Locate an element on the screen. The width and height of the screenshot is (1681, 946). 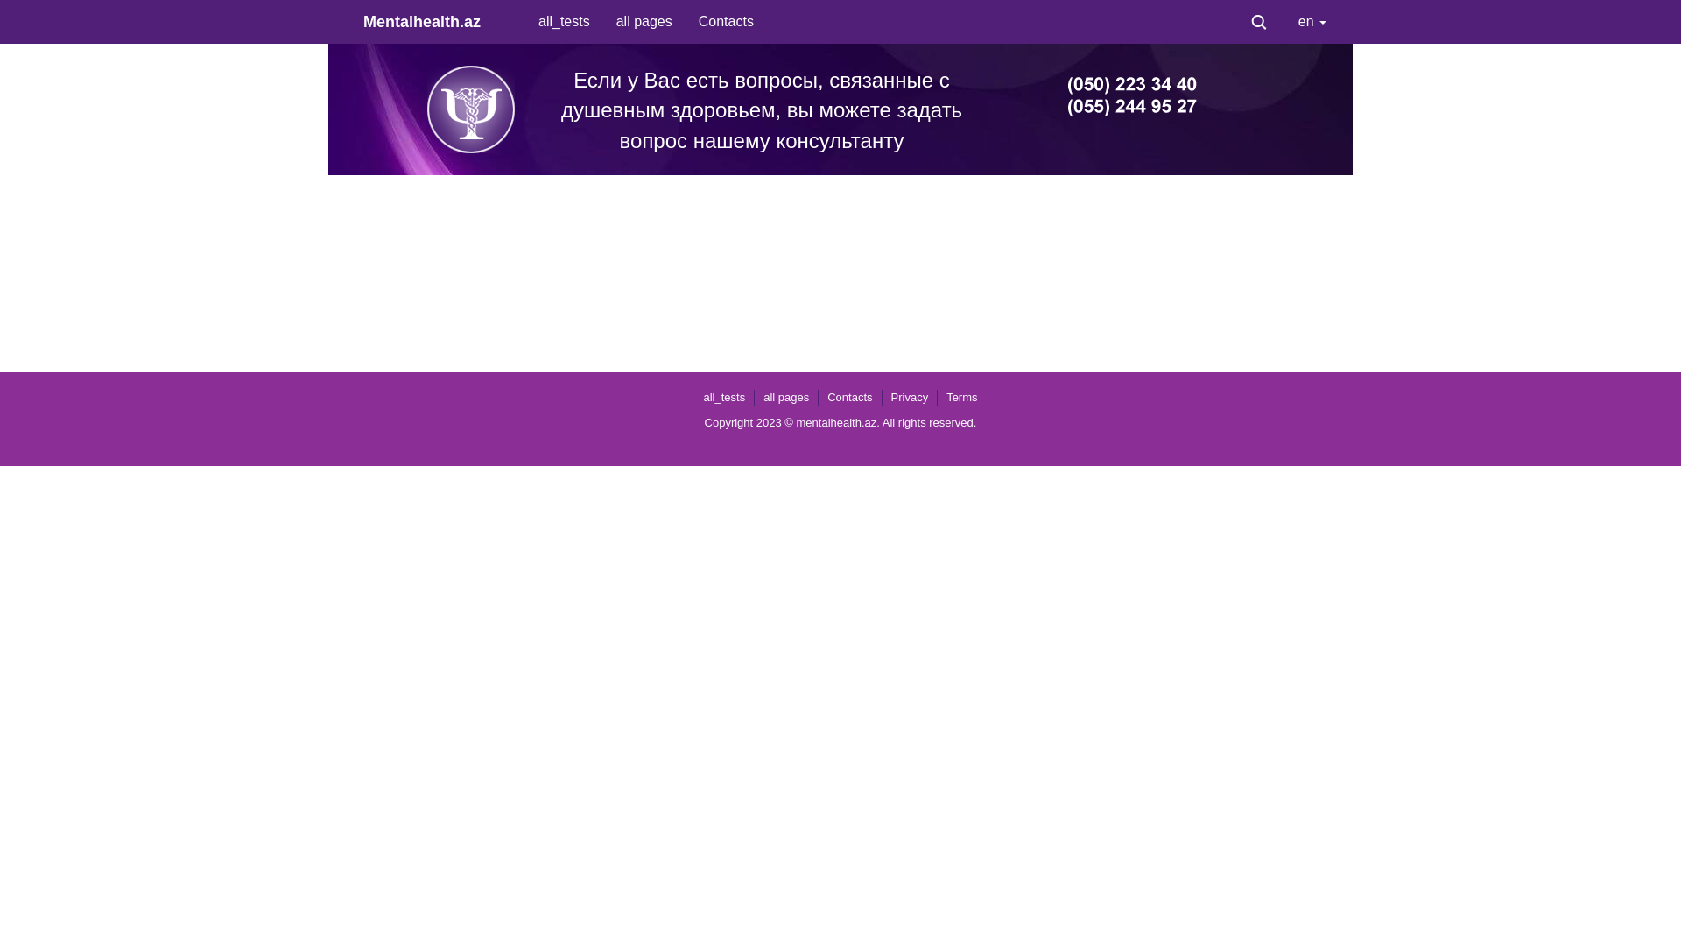
all_tests is located at coordinates (564, 22).